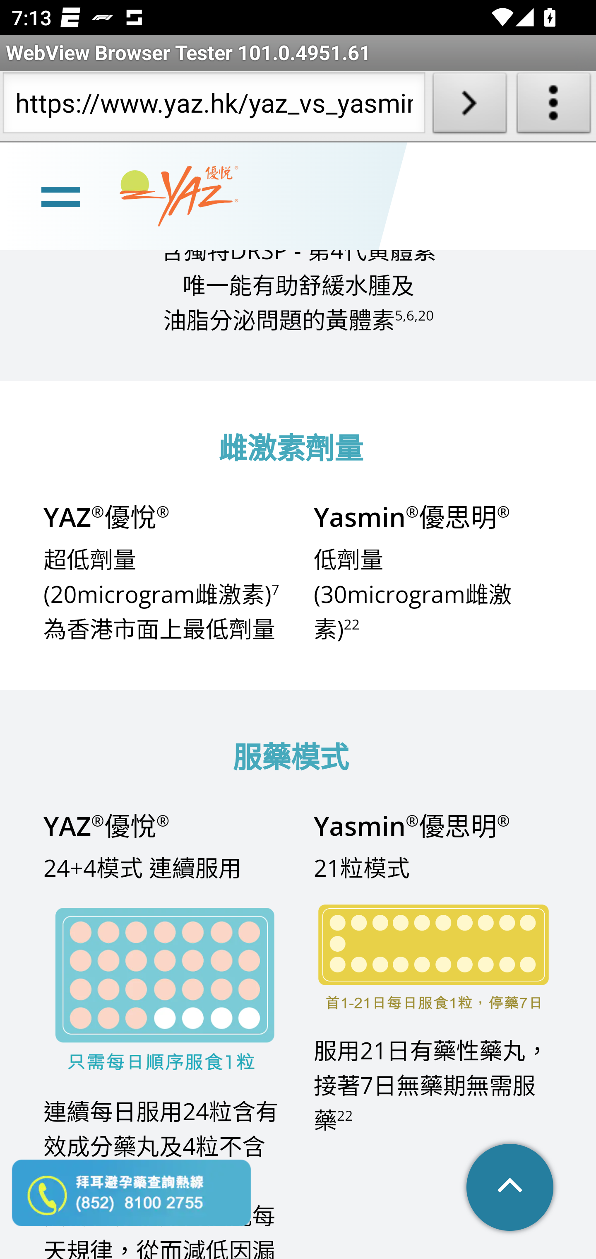 This screenshot has width=596, height=1259. I want to click on About WebView, so click(554, 106).